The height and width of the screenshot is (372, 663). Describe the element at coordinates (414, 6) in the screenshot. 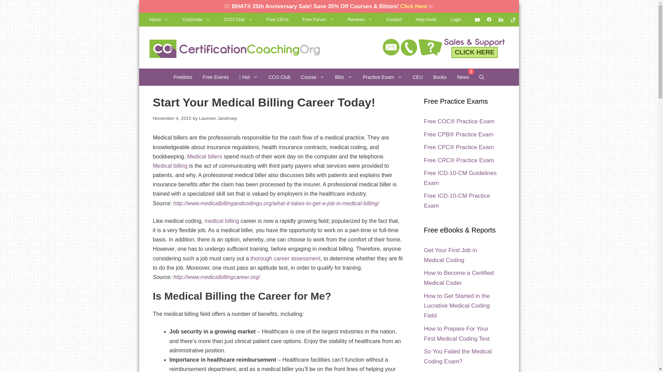

I see `Click Here` at that location.